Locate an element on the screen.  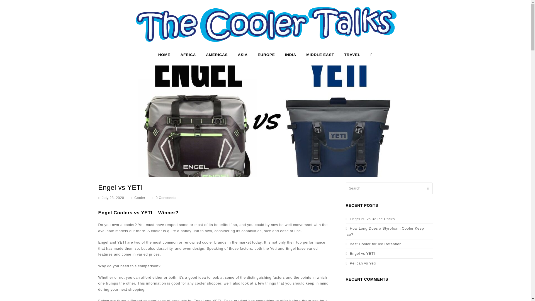
0 Comments is located at coordinates (164, 198).